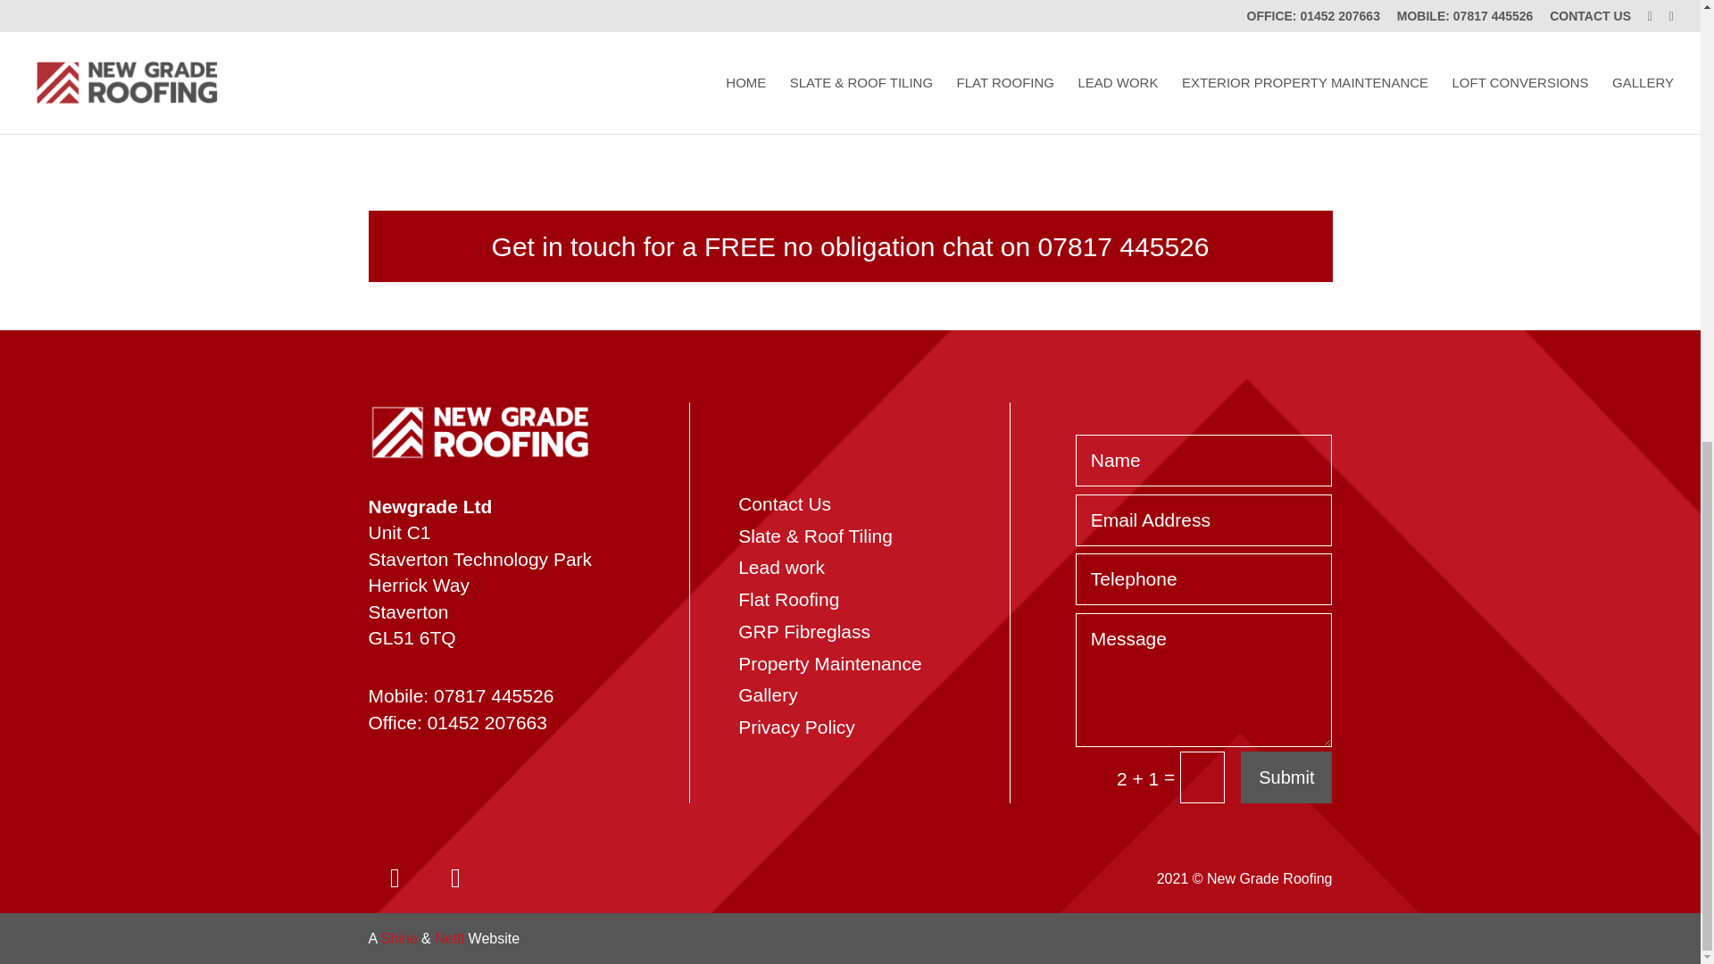 Image resolution: width=1714 pixels, height=964 pixels. Describe the element at coordinates (395, 878) in the screenshot. I see `Follow on Instagram` at that location.